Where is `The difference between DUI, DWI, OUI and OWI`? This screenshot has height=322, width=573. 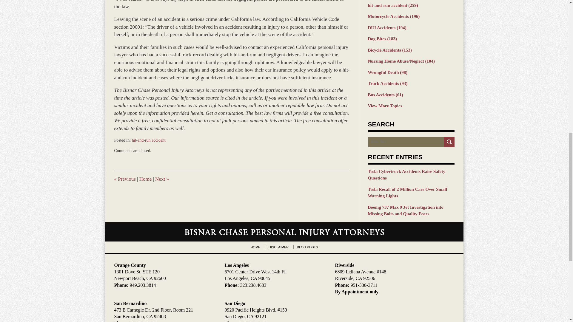
The difference between DUI, DWI, OUI and OWI is located at coordinates (125, 179).